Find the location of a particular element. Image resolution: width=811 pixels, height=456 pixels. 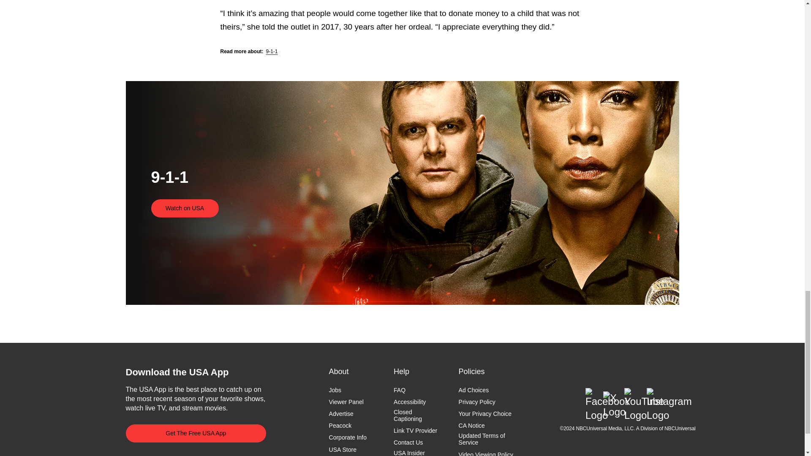

Get The Free USA App is located at coordinates (196, 433).